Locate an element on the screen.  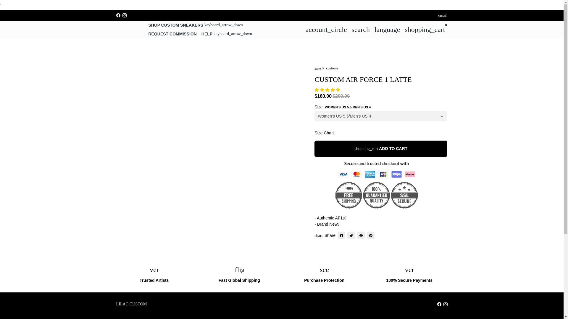
Log In is located at coordinates (326, 29).